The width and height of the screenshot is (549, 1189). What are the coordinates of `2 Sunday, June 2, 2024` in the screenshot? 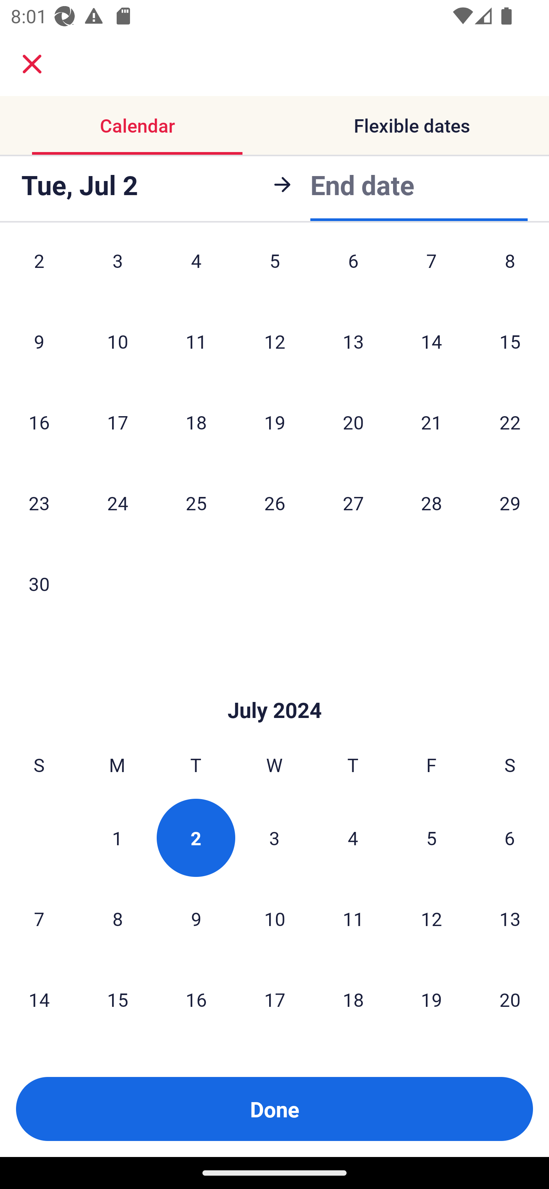 It's located at (39, 271).